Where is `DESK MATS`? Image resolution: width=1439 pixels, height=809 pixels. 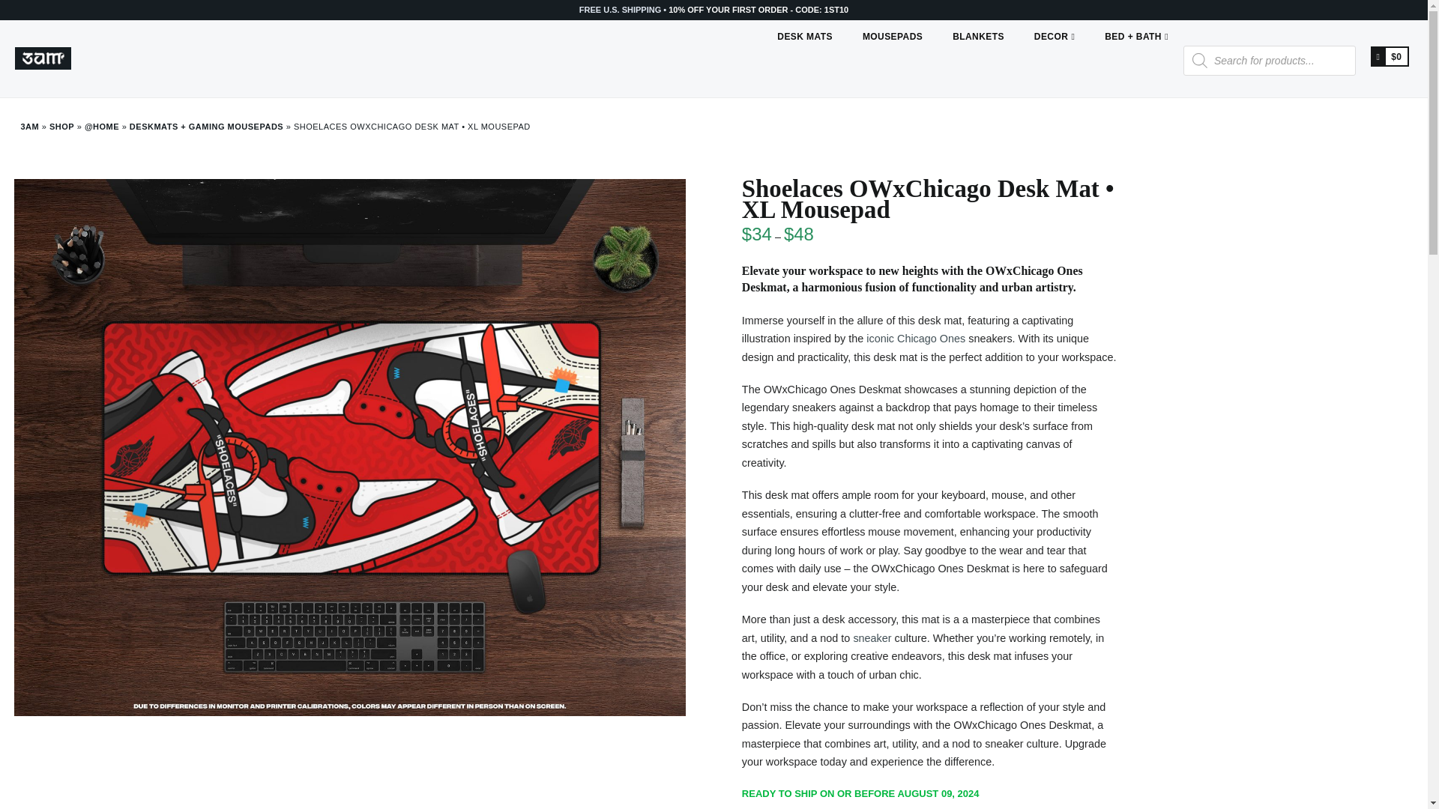
DESK MATS is located at coordinates (805, 54).